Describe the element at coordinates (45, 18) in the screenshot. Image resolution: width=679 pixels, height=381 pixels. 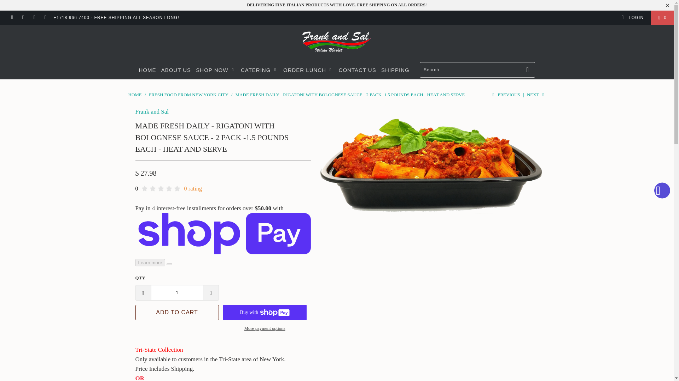
I see `Email Frank and Sal ` at that location.